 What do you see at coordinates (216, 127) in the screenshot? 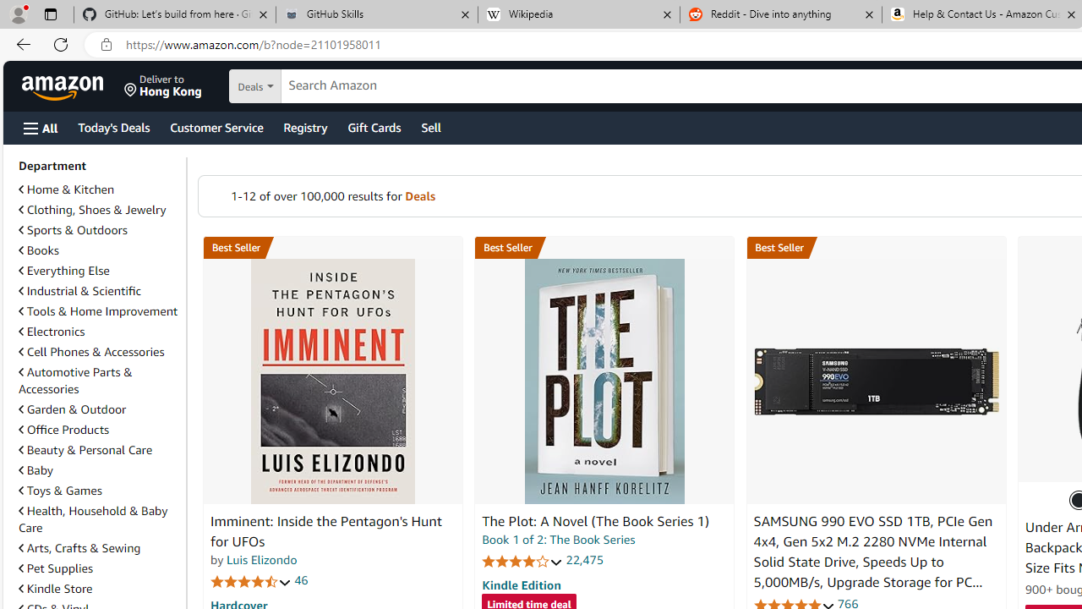
I see `Customer Service` at bounding box center [216, 127].